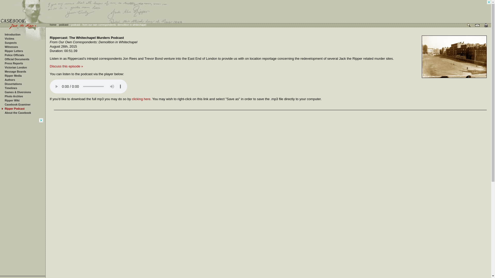  What do you see at coordinates (13, 76) in the screenshot?
I see `Ripper Media` at bounding box center [13, 76].